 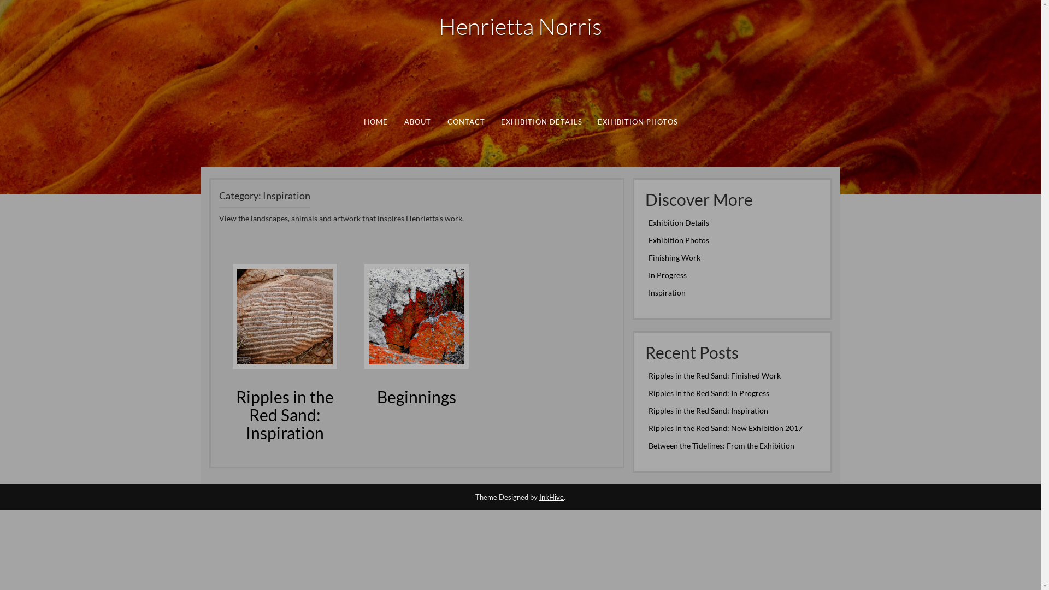 What do you see at coordinates (721, 446) in the screenshot?
I see `Between the Tidelines: From the Exhibition` at bounding box center [721, 446].